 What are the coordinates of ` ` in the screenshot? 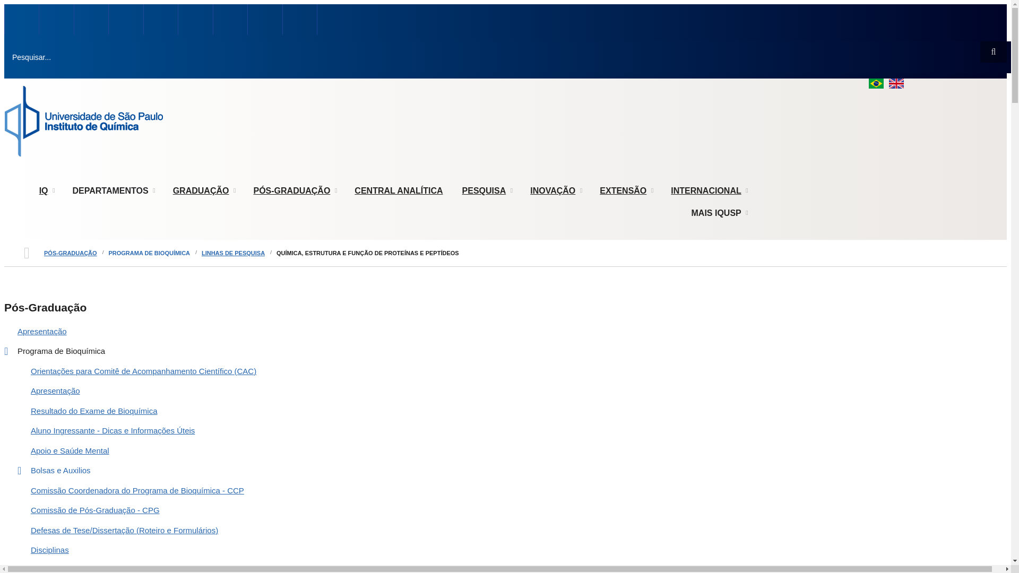 It's located at (264, 20).